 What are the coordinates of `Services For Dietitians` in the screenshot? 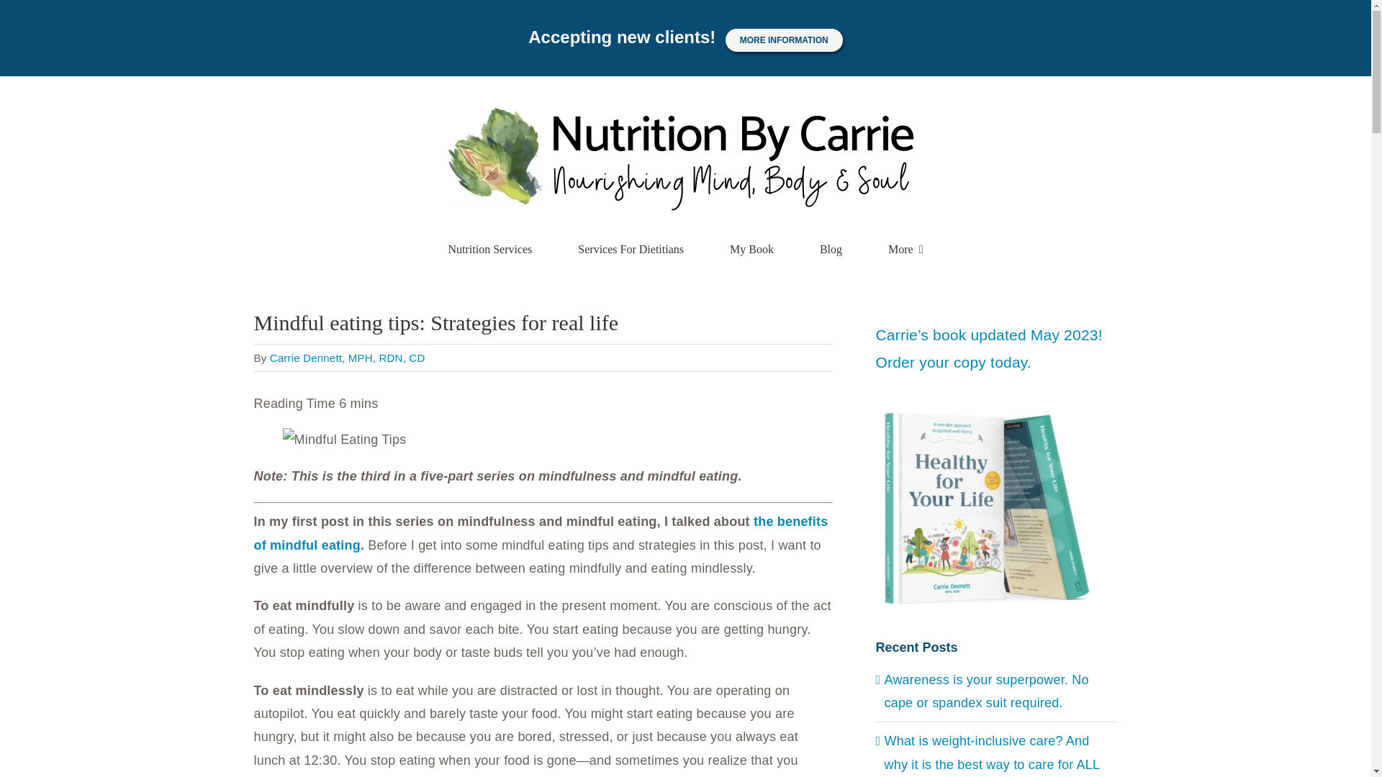 It's located at (631, 250).